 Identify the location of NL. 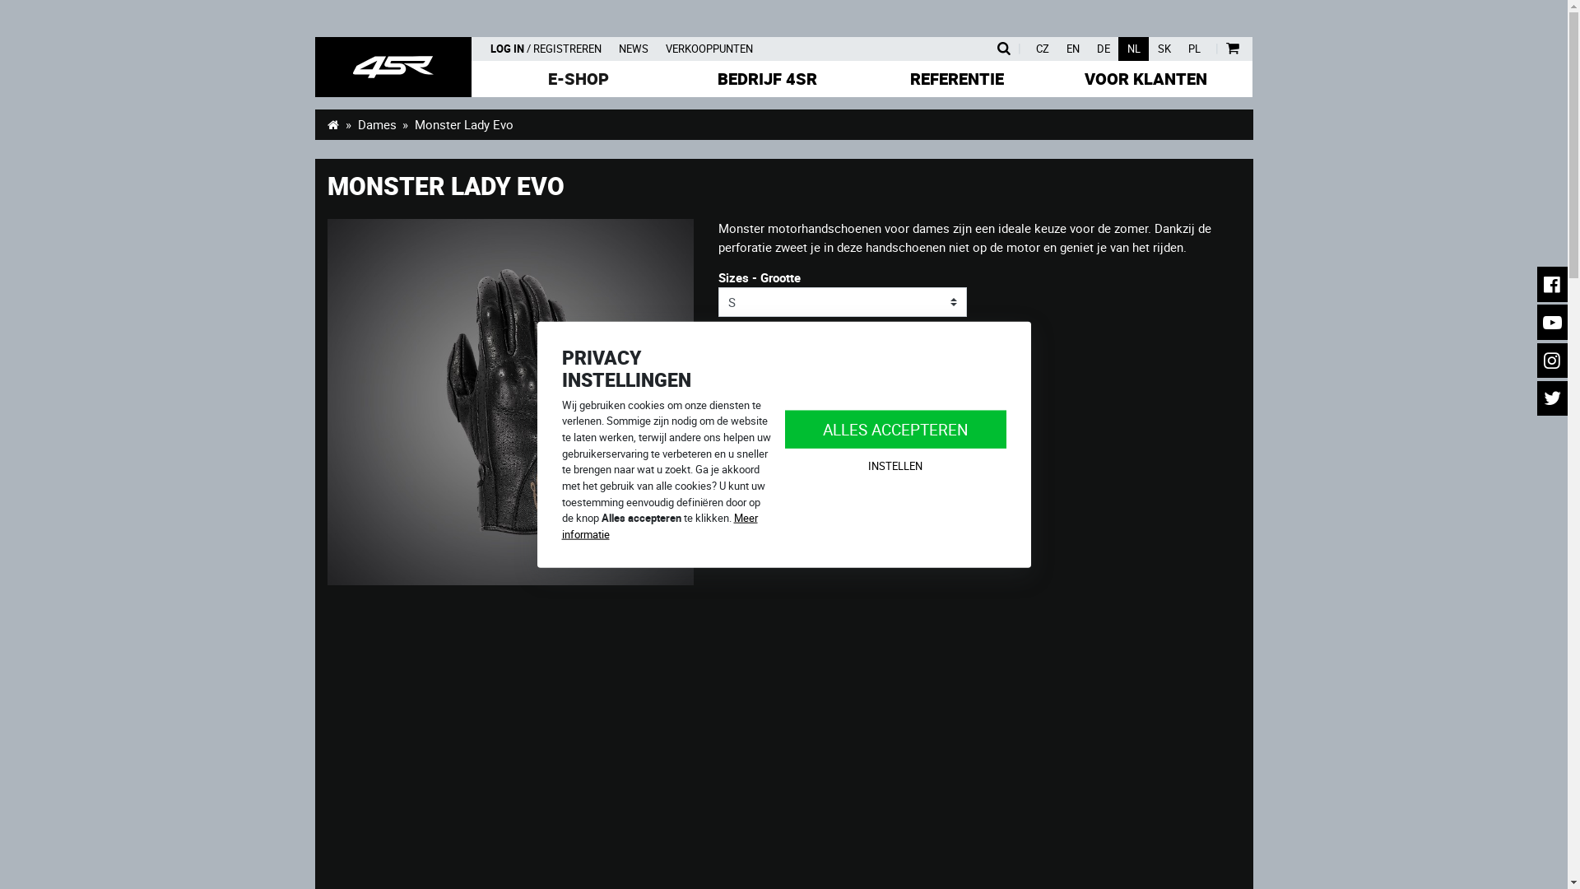
(1134, 49).